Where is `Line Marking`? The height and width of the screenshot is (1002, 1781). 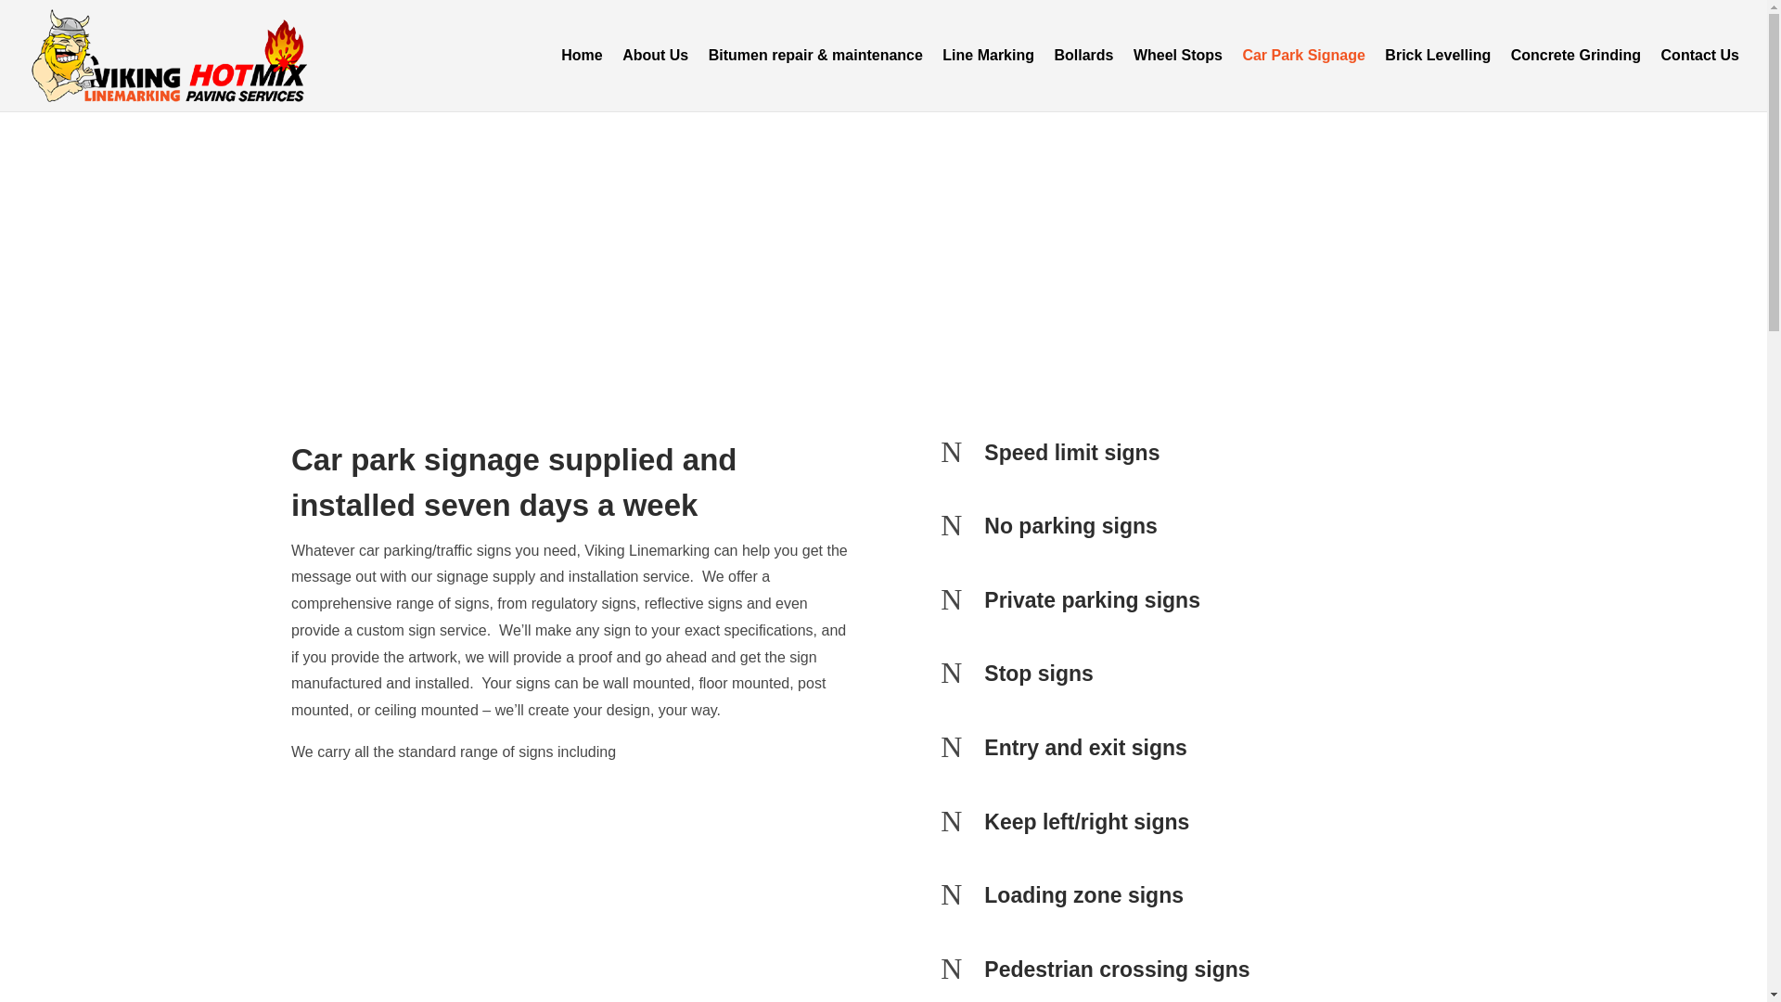
Line Marking is located at coordinates (988, 80).